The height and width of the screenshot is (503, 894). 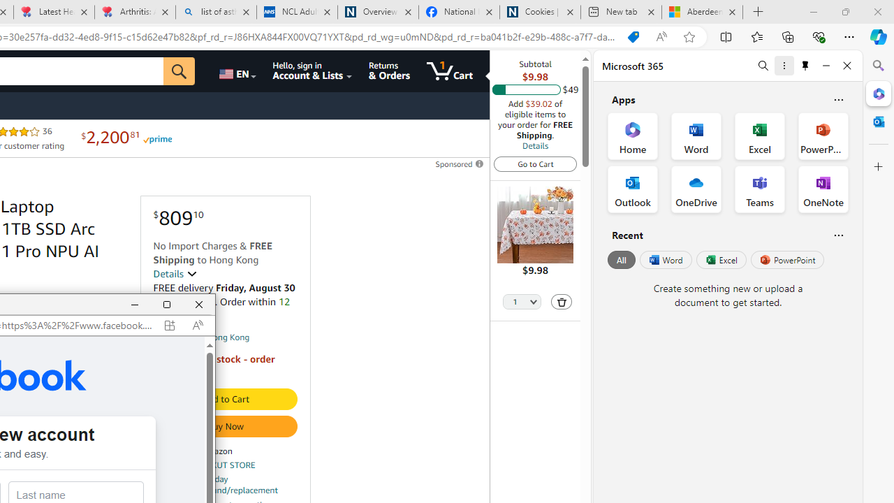 What do you see at coordinates (760, 189) in the screenshot?
I see `Teams Office App` at bounding box center [760, 189].